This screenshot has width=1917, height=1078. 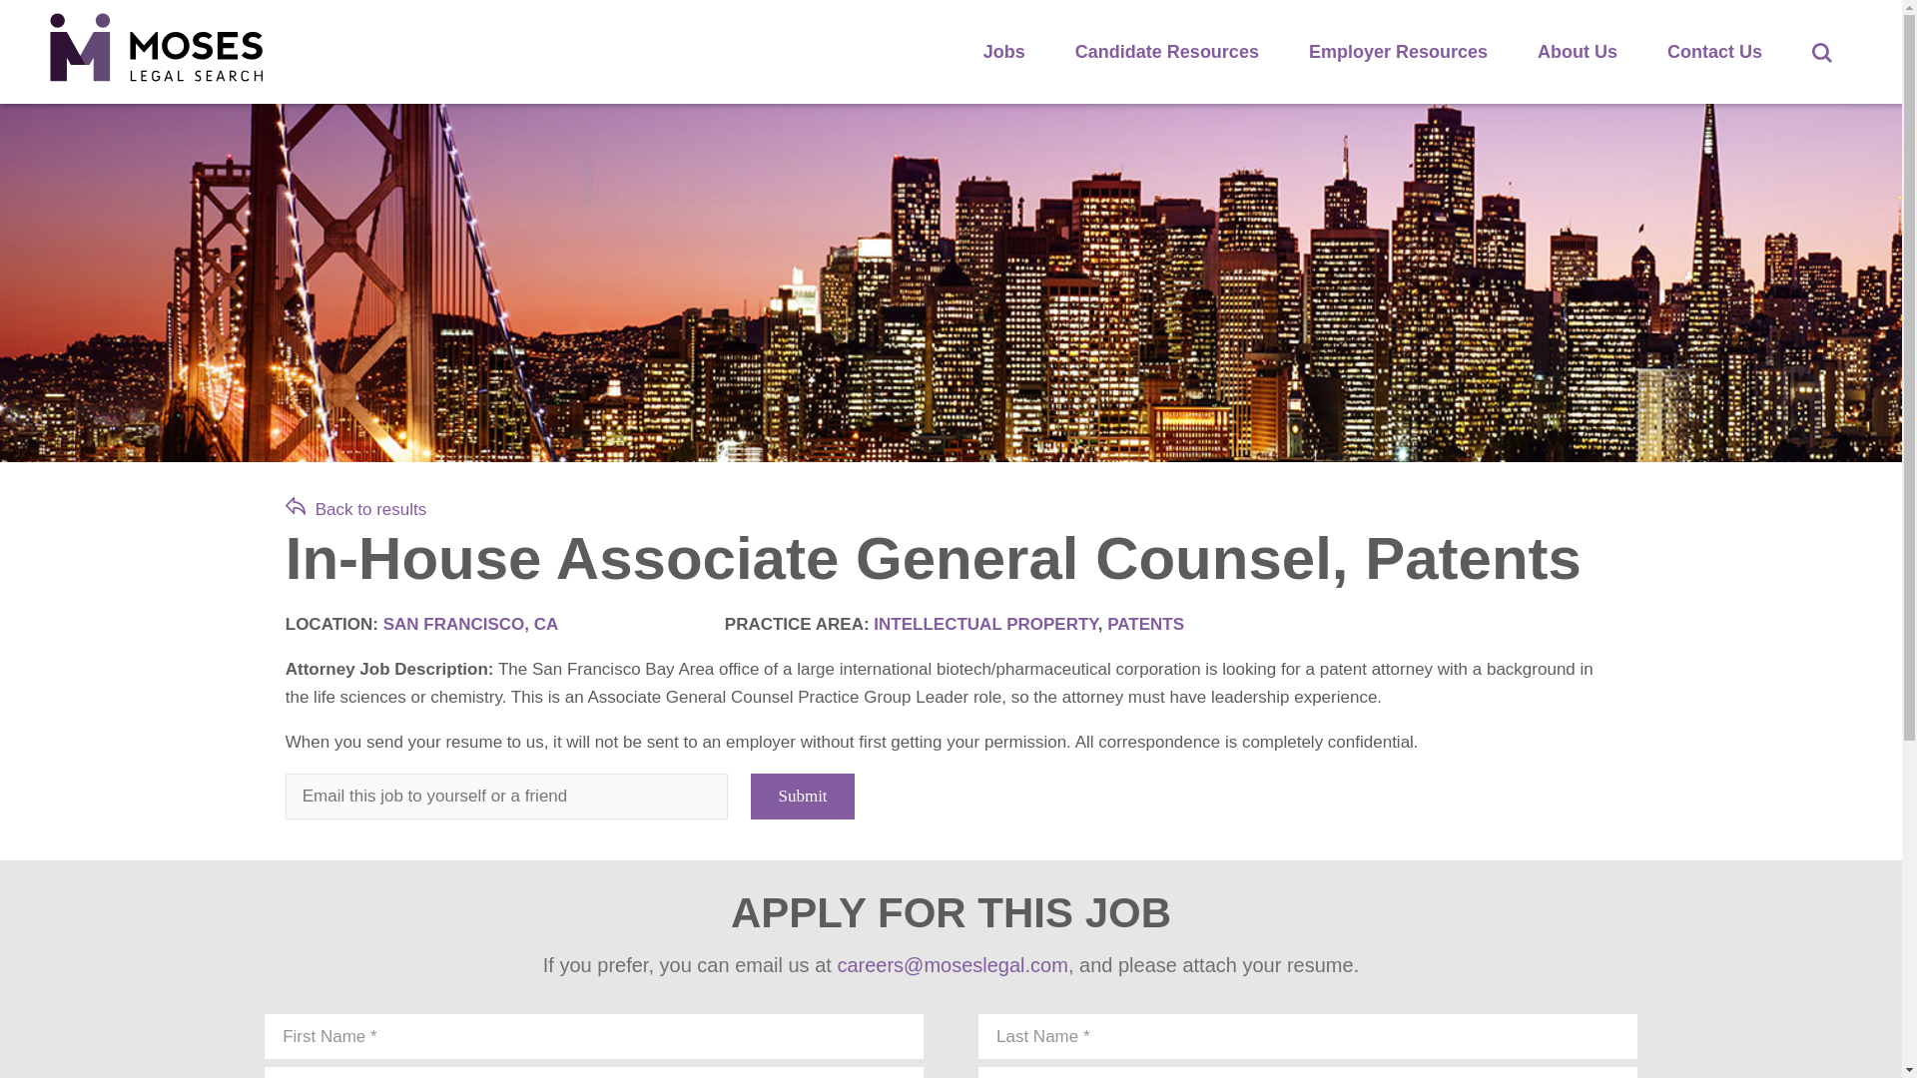 I want to click on PATENTS, so click(x=1146, y=624).